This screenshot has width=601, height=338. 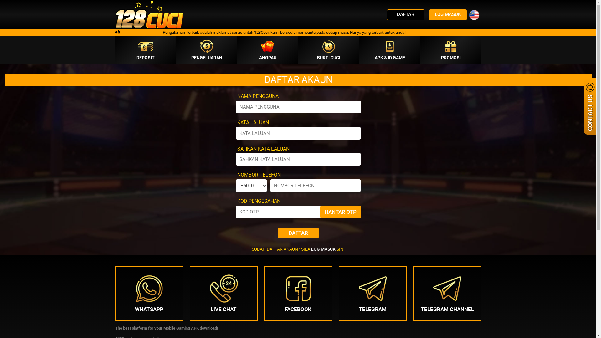 What do you see at coordinates (329, 50) in the screenshot?
I see `BUKTI CUCI` at bounding box center [329, 50].